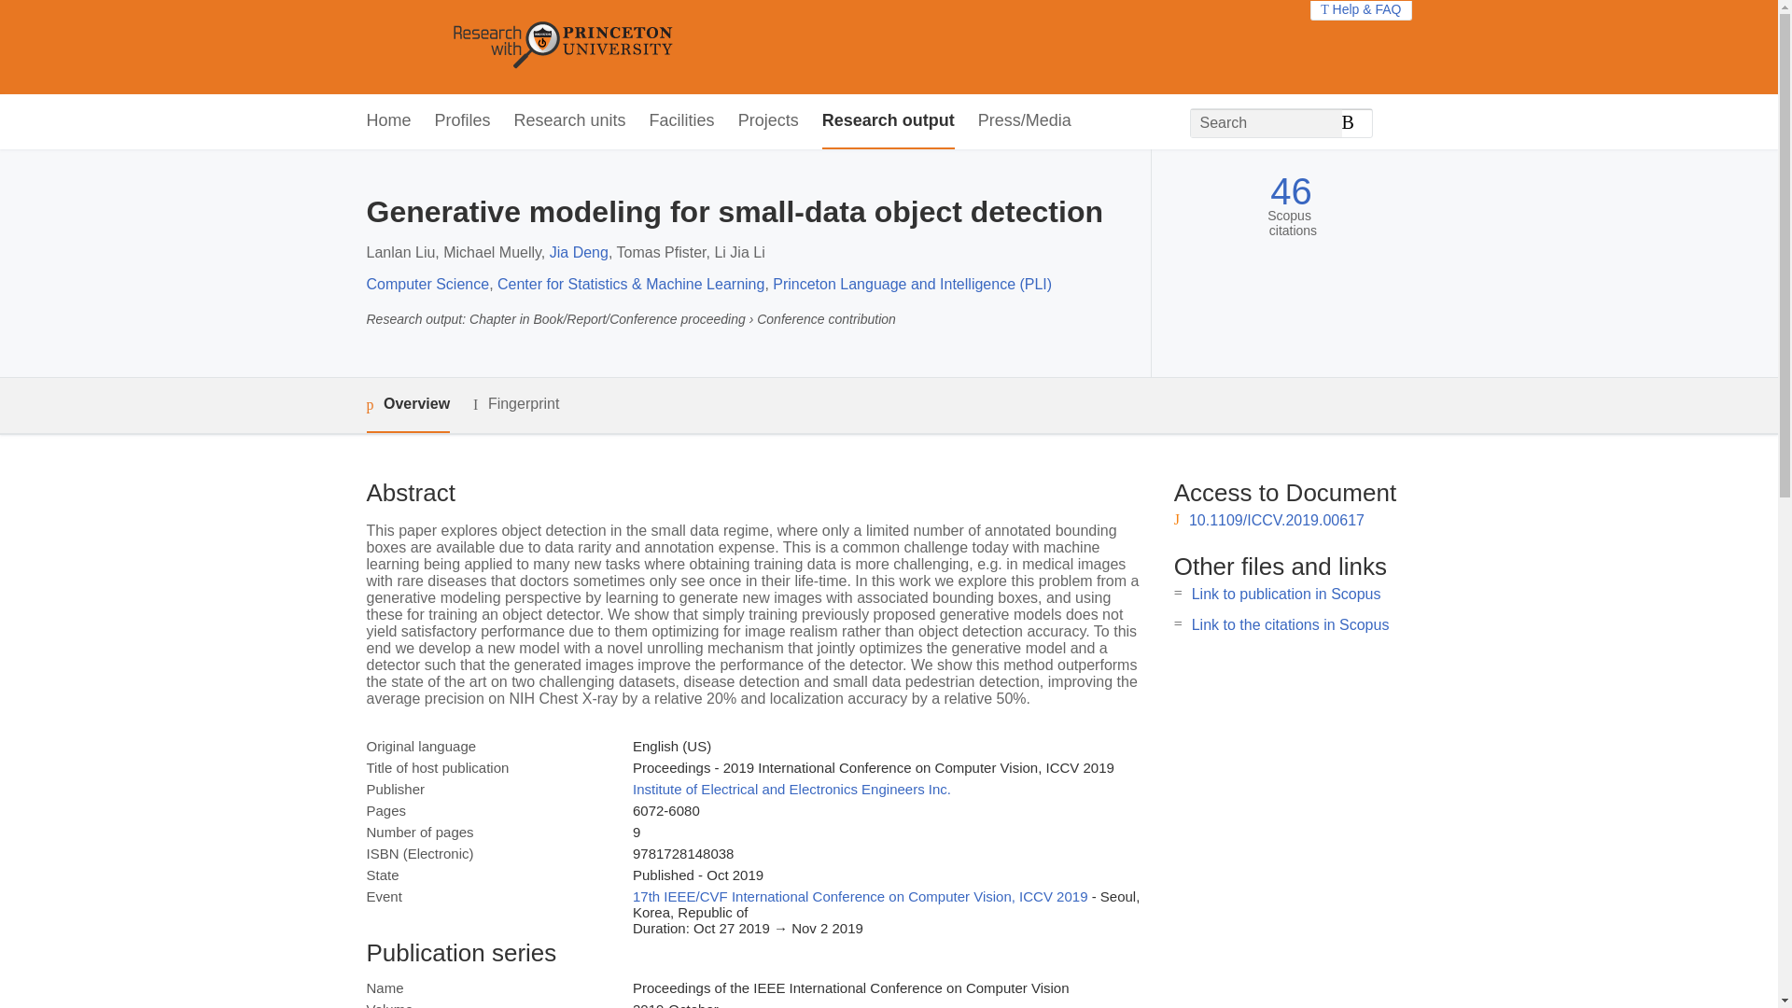  Describe the element at coordinates (698, 47) in the screenshot. I see `Princeton University Home` at that location.